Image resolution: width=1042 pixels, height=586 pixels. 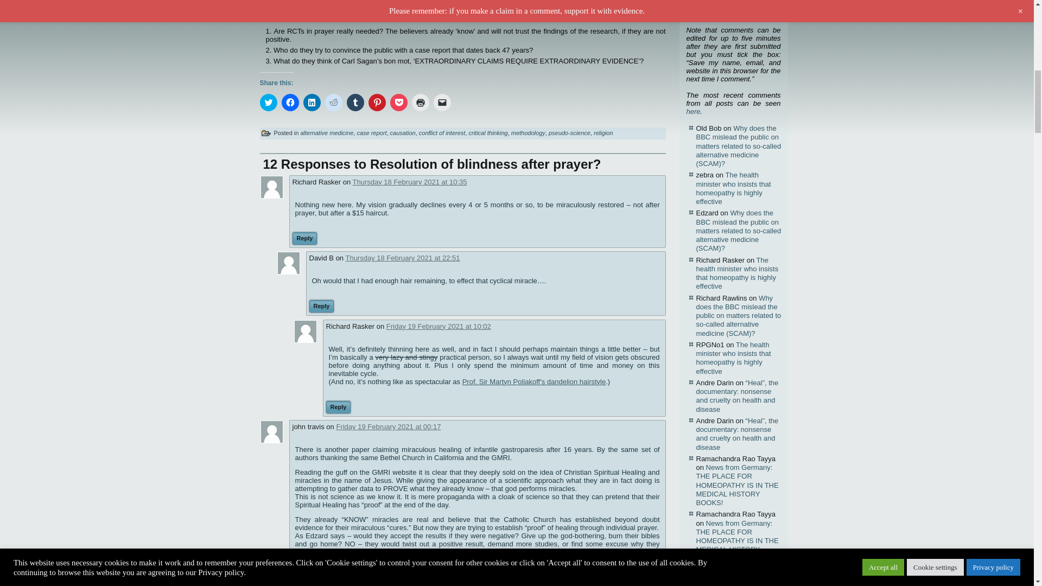 I want to click on case report, so click(x=371, y=132).